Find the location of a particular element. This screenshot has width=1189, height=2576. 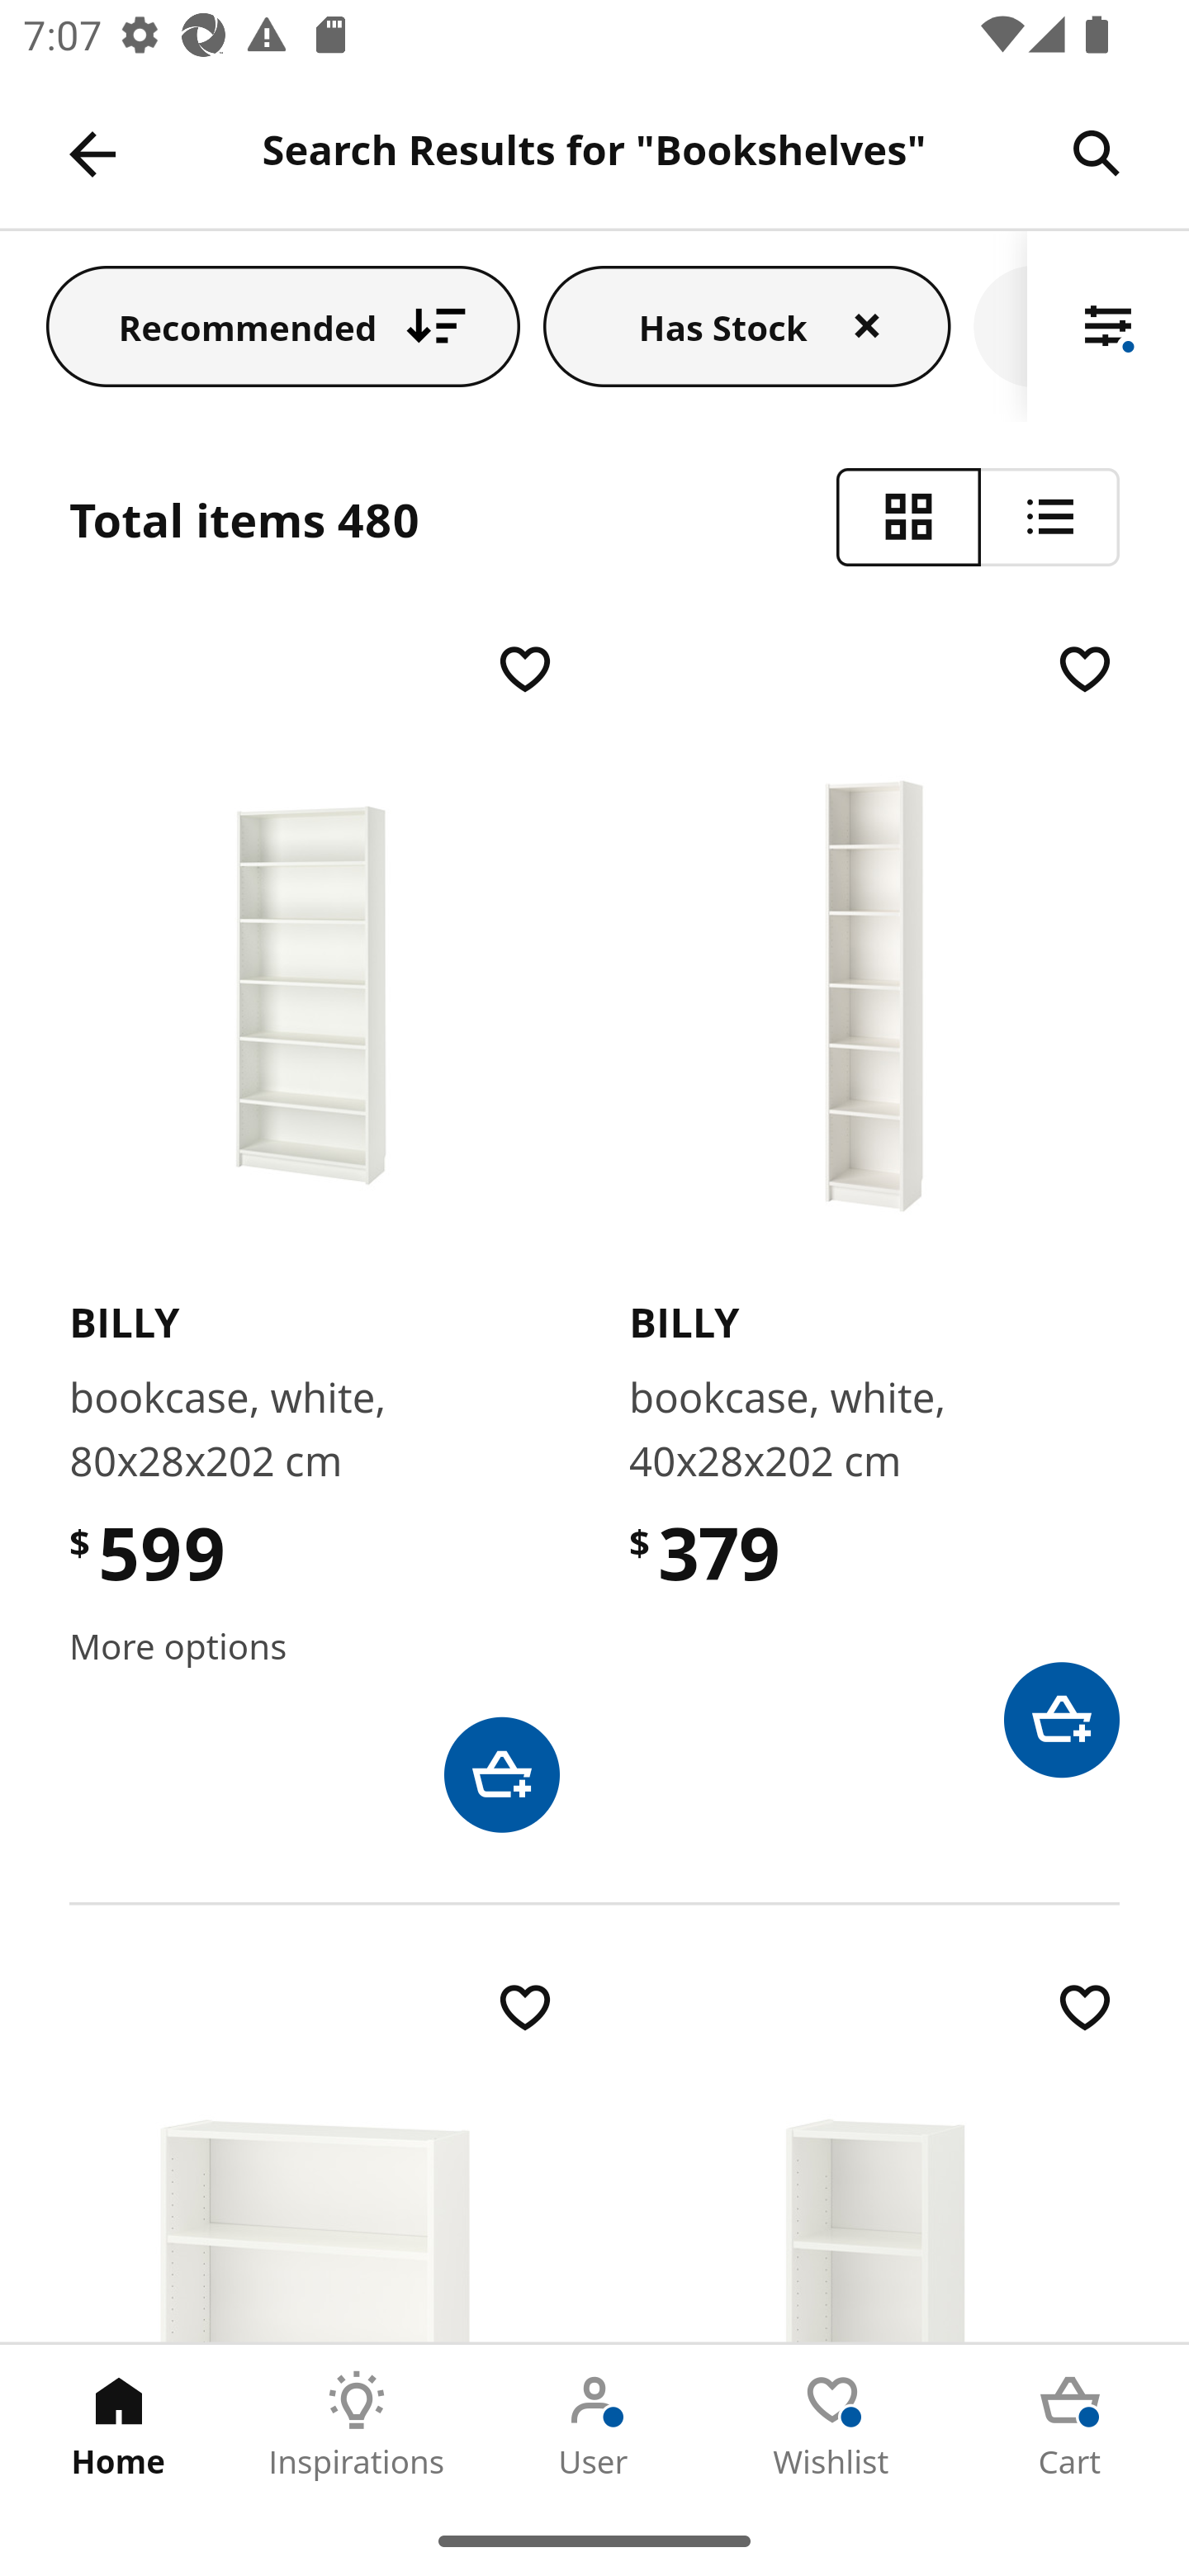

Cart
Tab 5 of 5 is located at coordinates (1070, 2425).